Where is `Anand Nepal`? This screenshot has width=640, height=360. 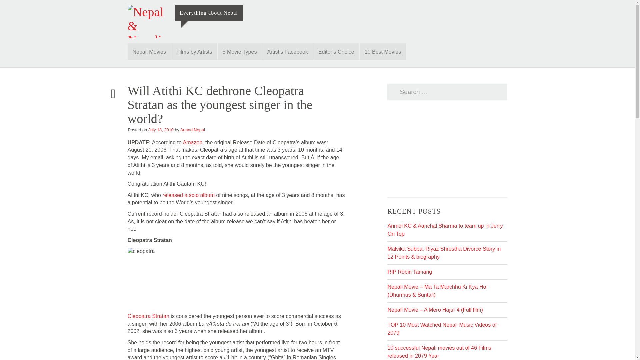 Anand Nepal is located at coordinates (193, 130).